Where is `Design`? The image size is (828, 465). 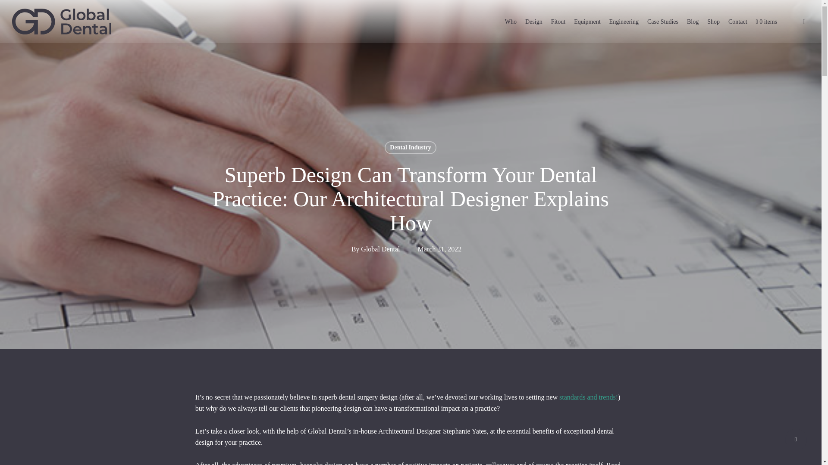 Design is located at coordinates (533, 22).